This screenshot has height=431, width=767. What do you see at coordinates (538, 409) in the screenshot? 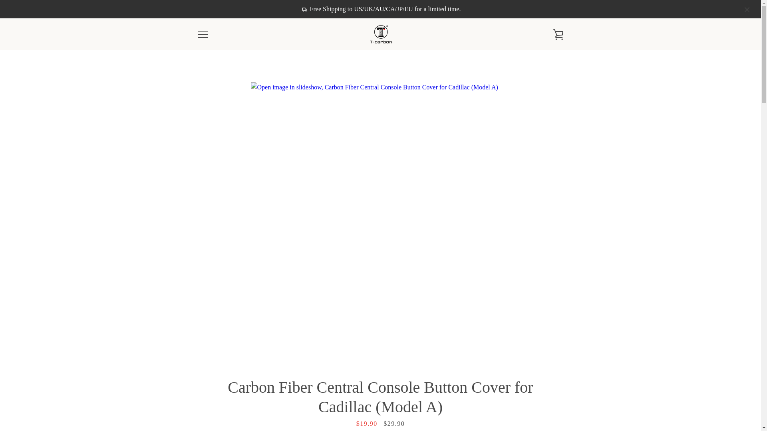
I see `Union Pay` at bounding box center [538, 409].